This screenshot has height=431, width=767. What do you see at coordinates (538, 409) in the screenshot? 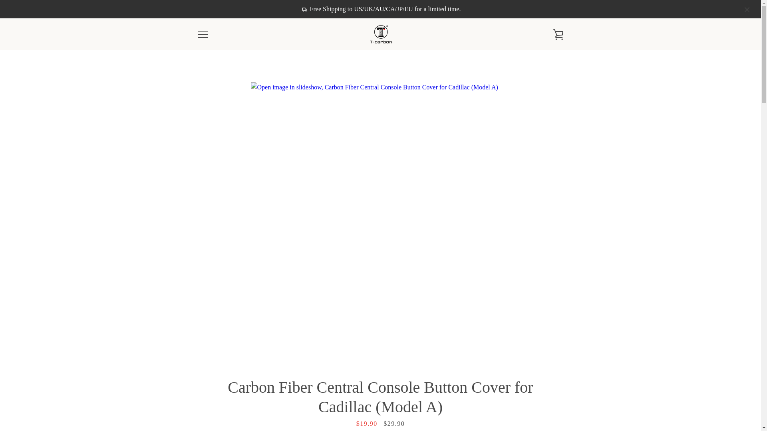
I see `Union Pay` at bounding box center [538, 409].